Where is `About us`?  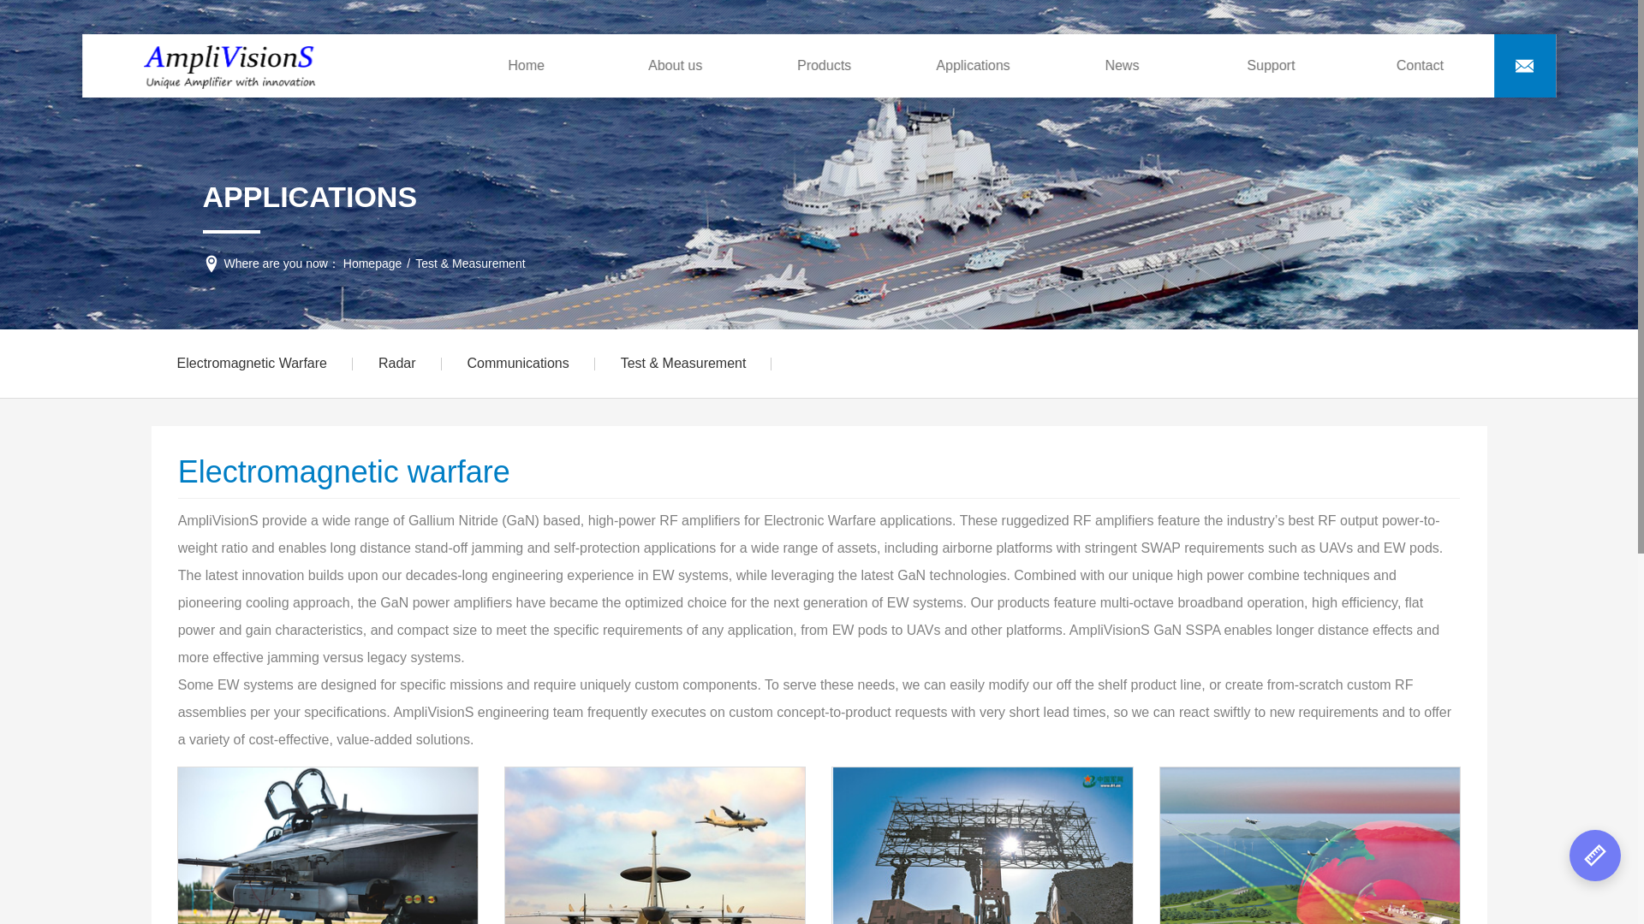 About us is located at coordinates (675, 65).